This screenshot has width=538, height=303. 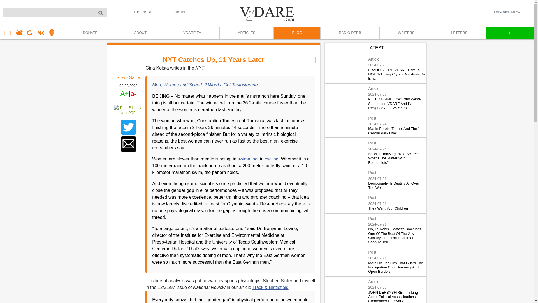 What do you see at coordinates (406, 33) in the screenshot?
I see `WRITERS` at bounding box center [406, 33].